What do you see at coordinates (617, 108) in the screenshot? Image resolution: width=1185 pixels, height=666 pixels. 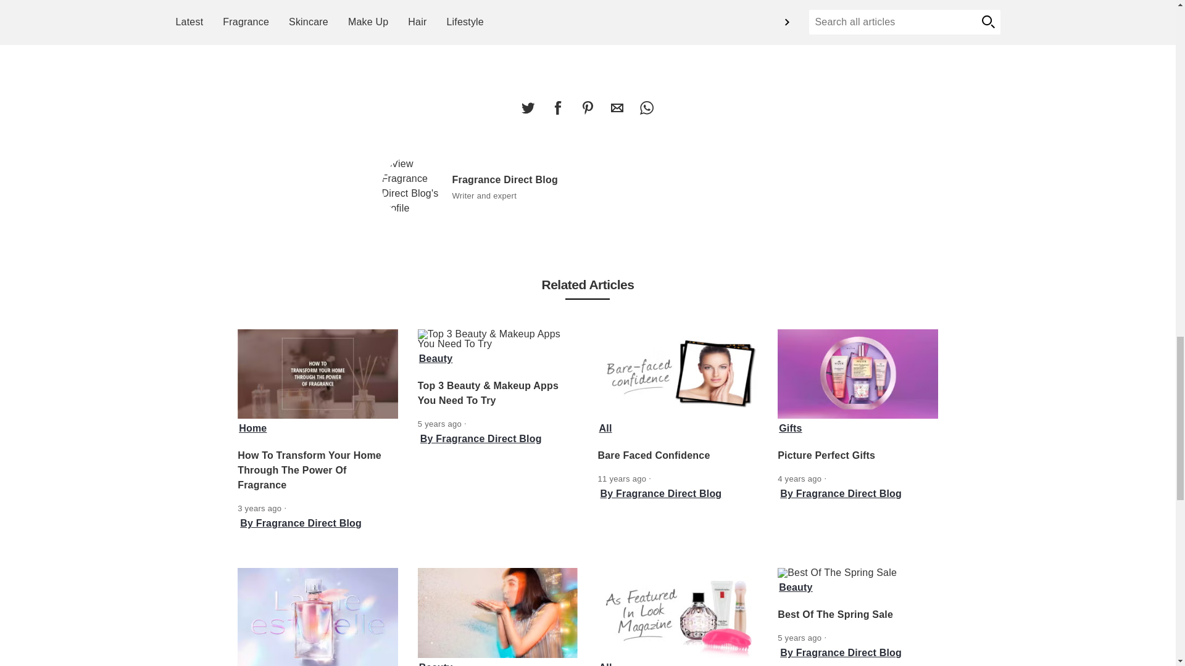 I see `Share this by Email` at bounding box center [617, 108].